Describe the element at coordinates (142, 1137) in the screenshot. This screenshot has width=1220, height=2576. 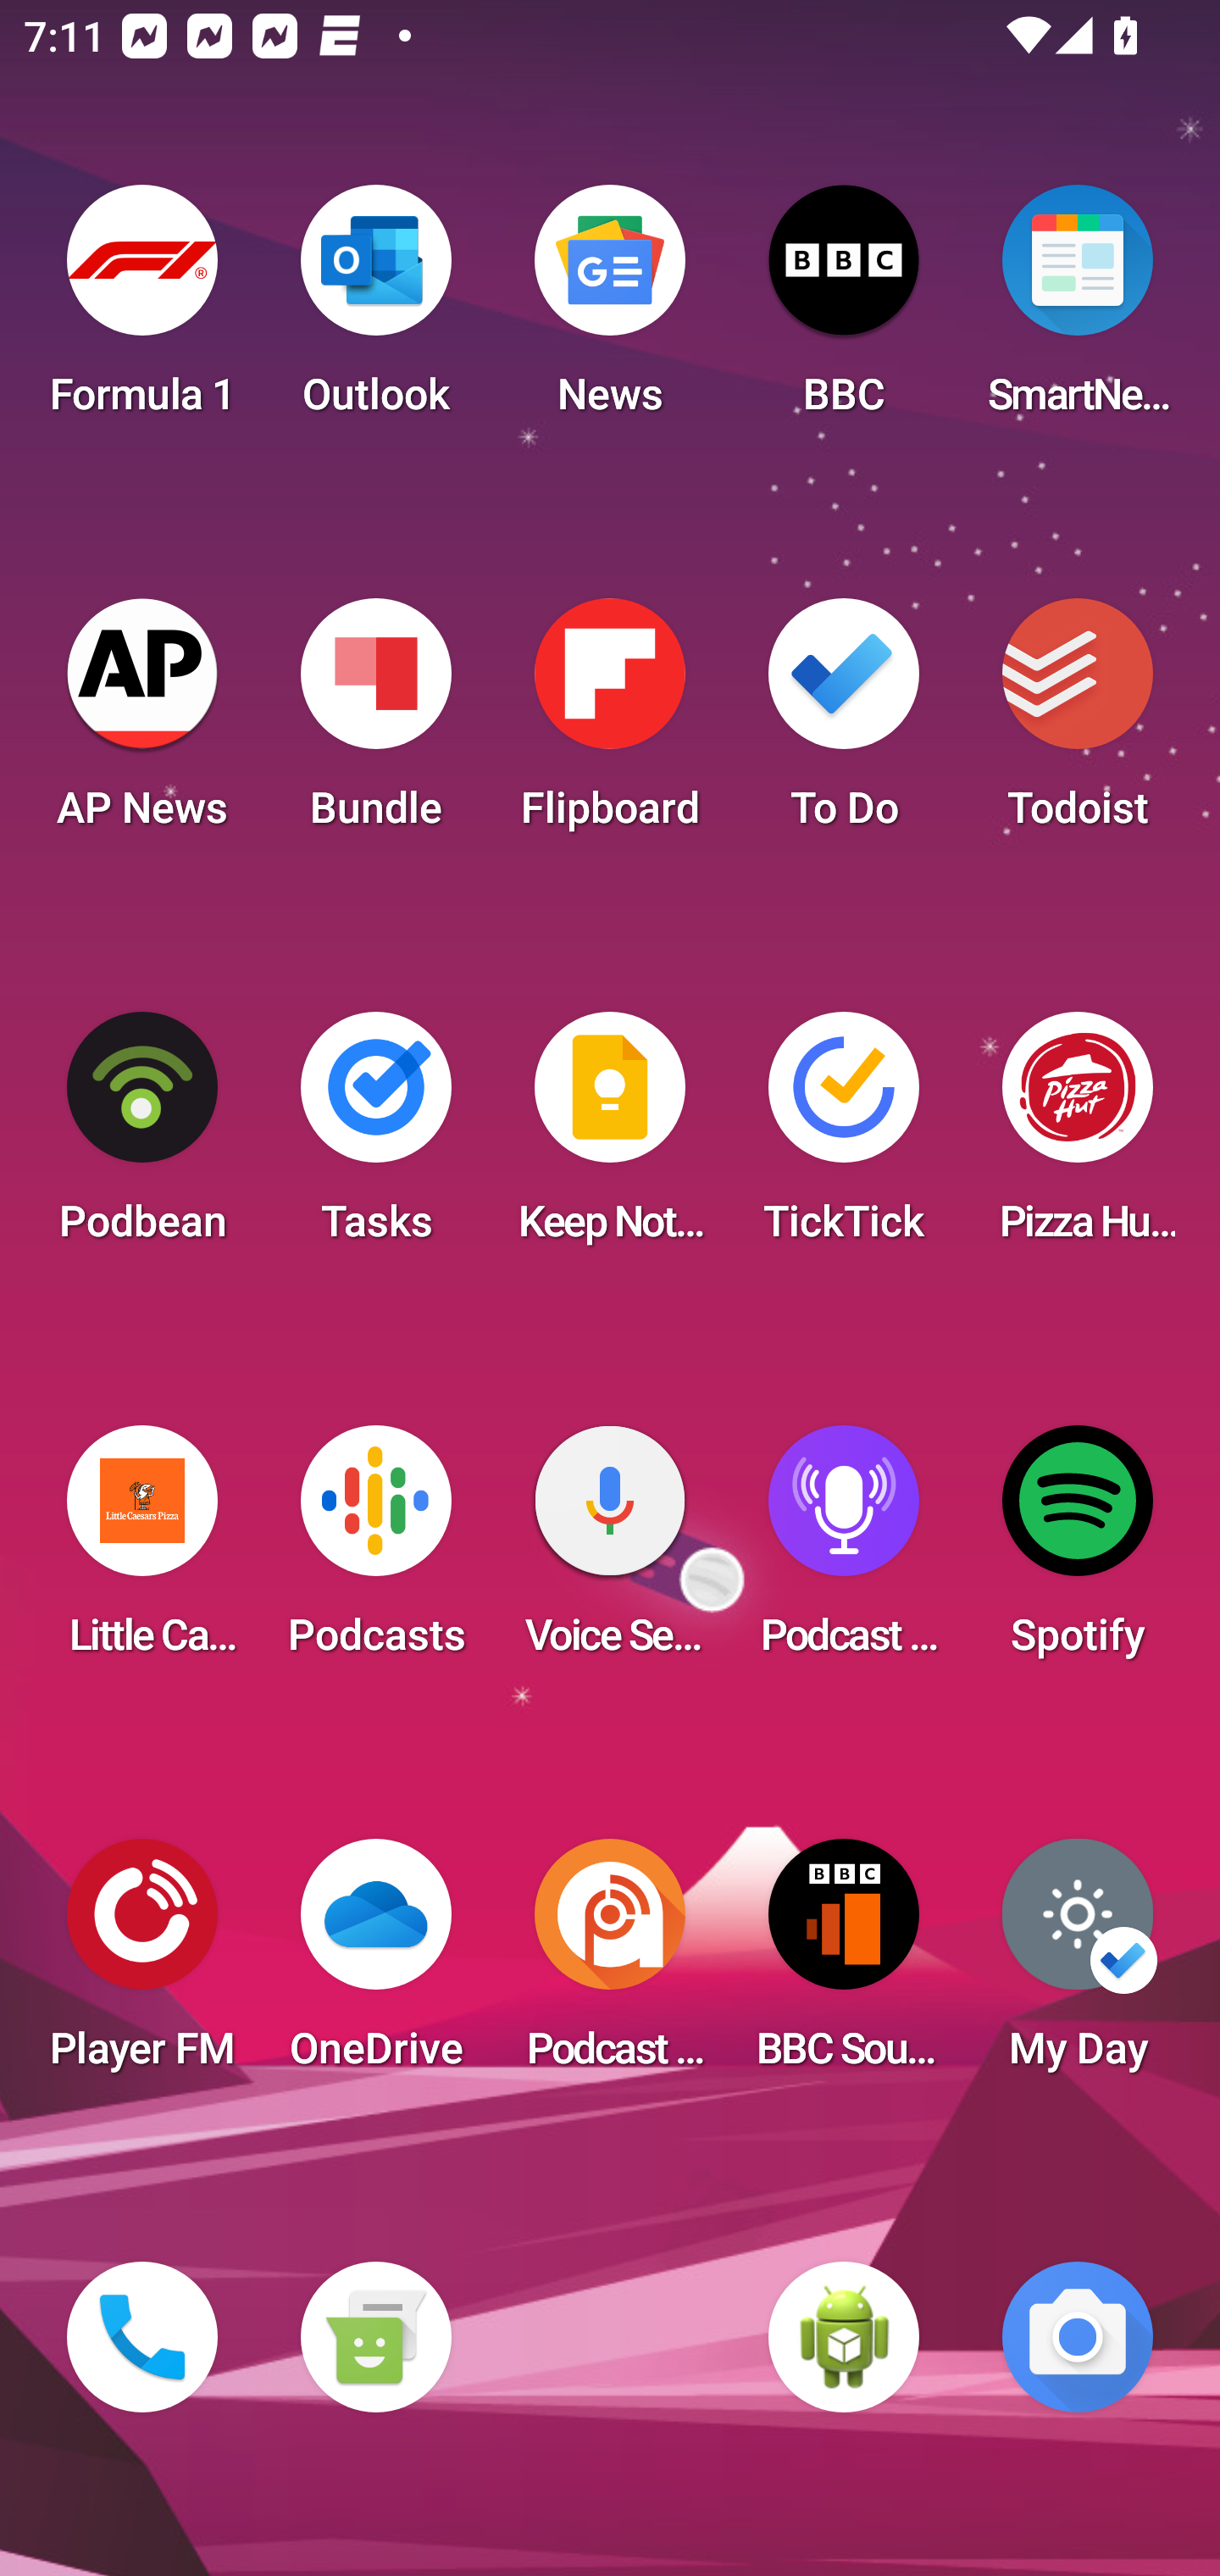
I see `Podbean` at that location.